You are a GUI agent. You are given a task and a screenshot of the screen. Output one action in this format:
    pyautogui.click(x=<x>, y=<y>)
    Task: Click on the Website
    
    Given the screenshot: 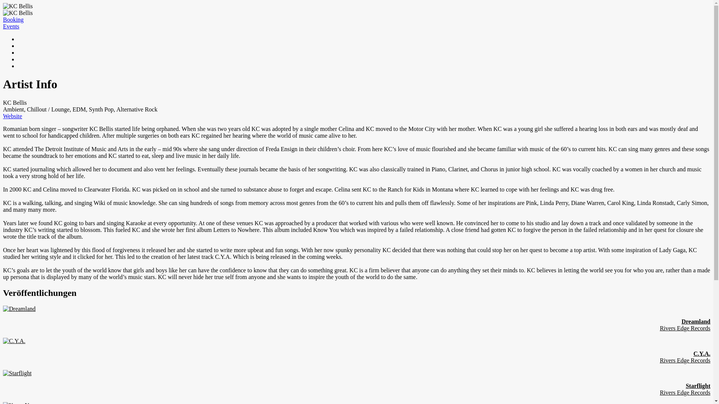 What is the action you would take?
    pyautogui.click(x=12, y=116)
    